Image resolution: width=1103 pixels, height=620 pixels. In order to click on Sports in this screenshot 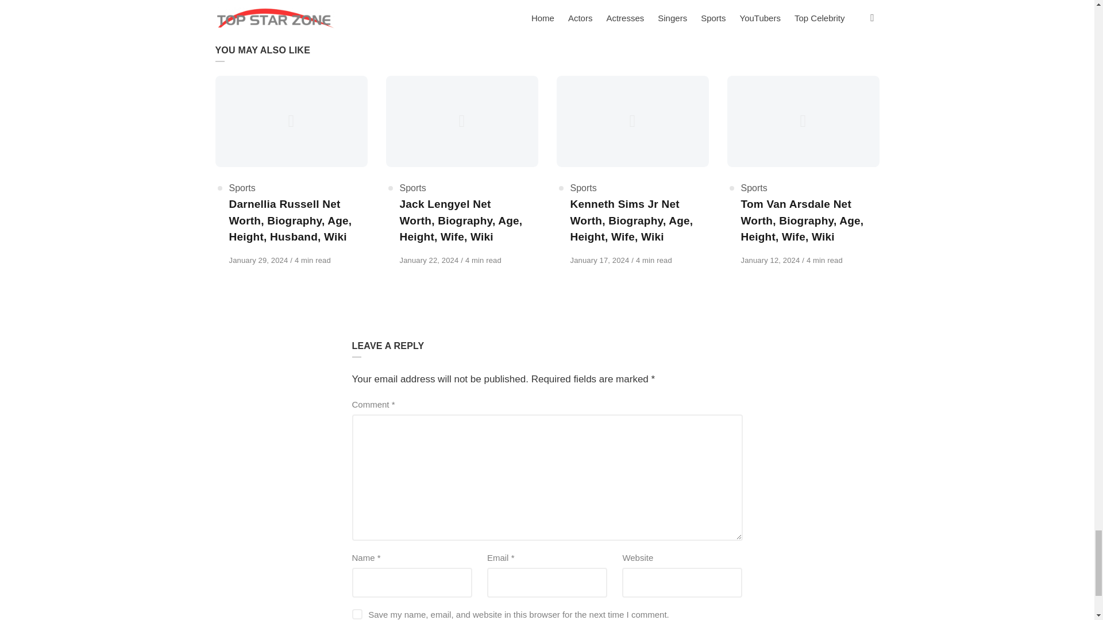, I will do `click(412, 187)`.